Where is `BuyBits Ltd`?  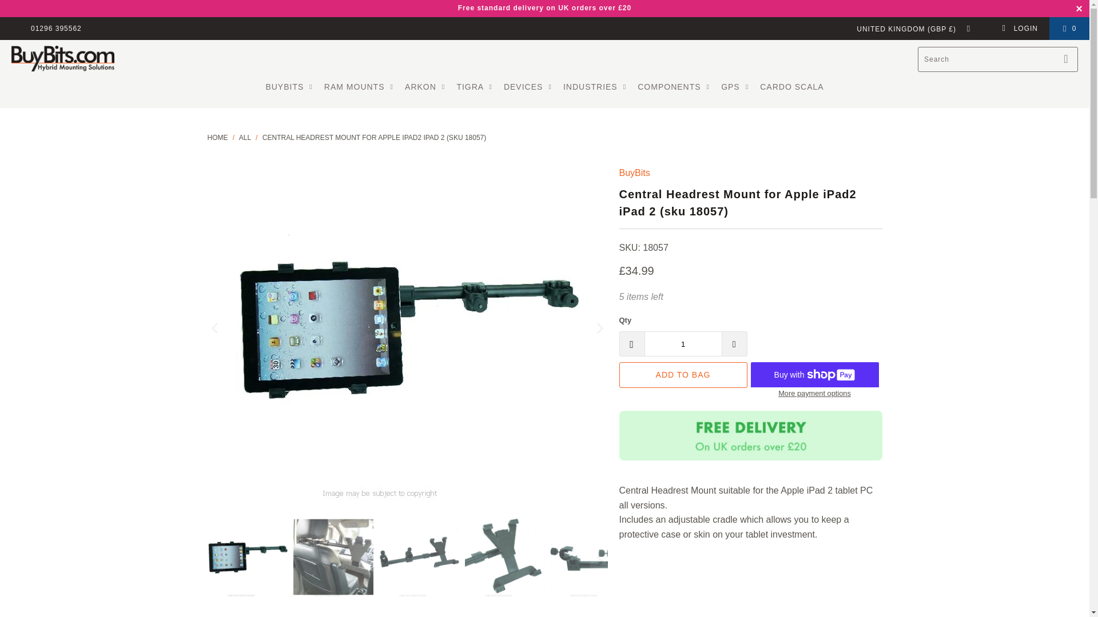
BuyBits Ltd is located at coordinates (217, 138).